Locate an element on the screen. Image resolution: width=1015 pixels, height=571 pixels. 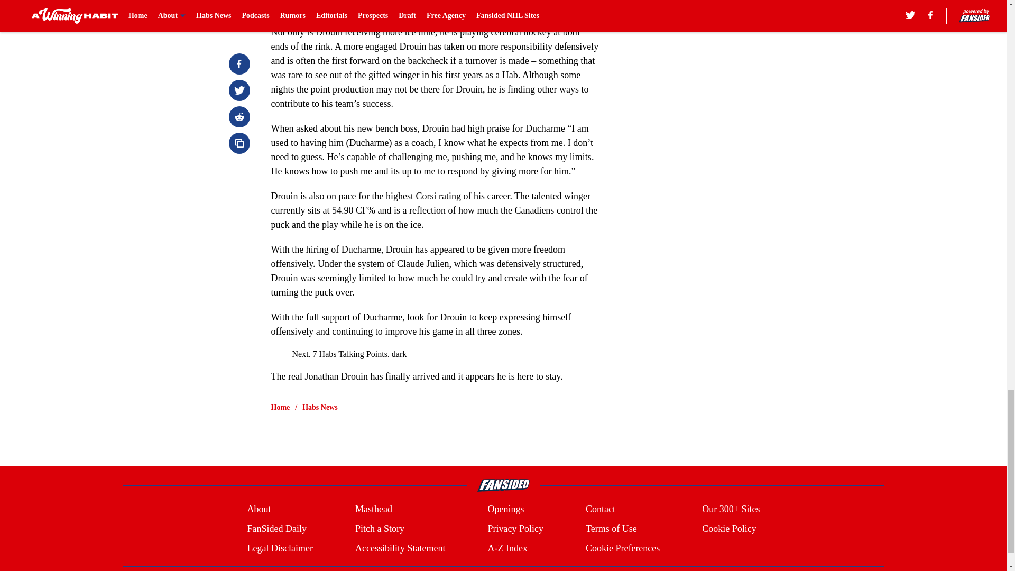
Pitch a Story is located at coordinates (380, 529).